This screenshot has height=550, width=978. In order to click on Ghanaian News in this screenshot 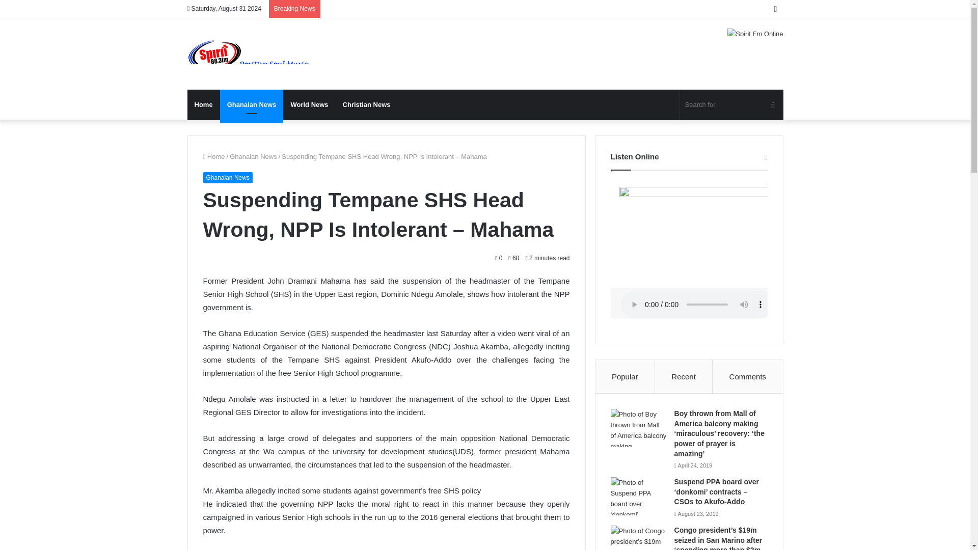, I will do `click(252, 105)`.